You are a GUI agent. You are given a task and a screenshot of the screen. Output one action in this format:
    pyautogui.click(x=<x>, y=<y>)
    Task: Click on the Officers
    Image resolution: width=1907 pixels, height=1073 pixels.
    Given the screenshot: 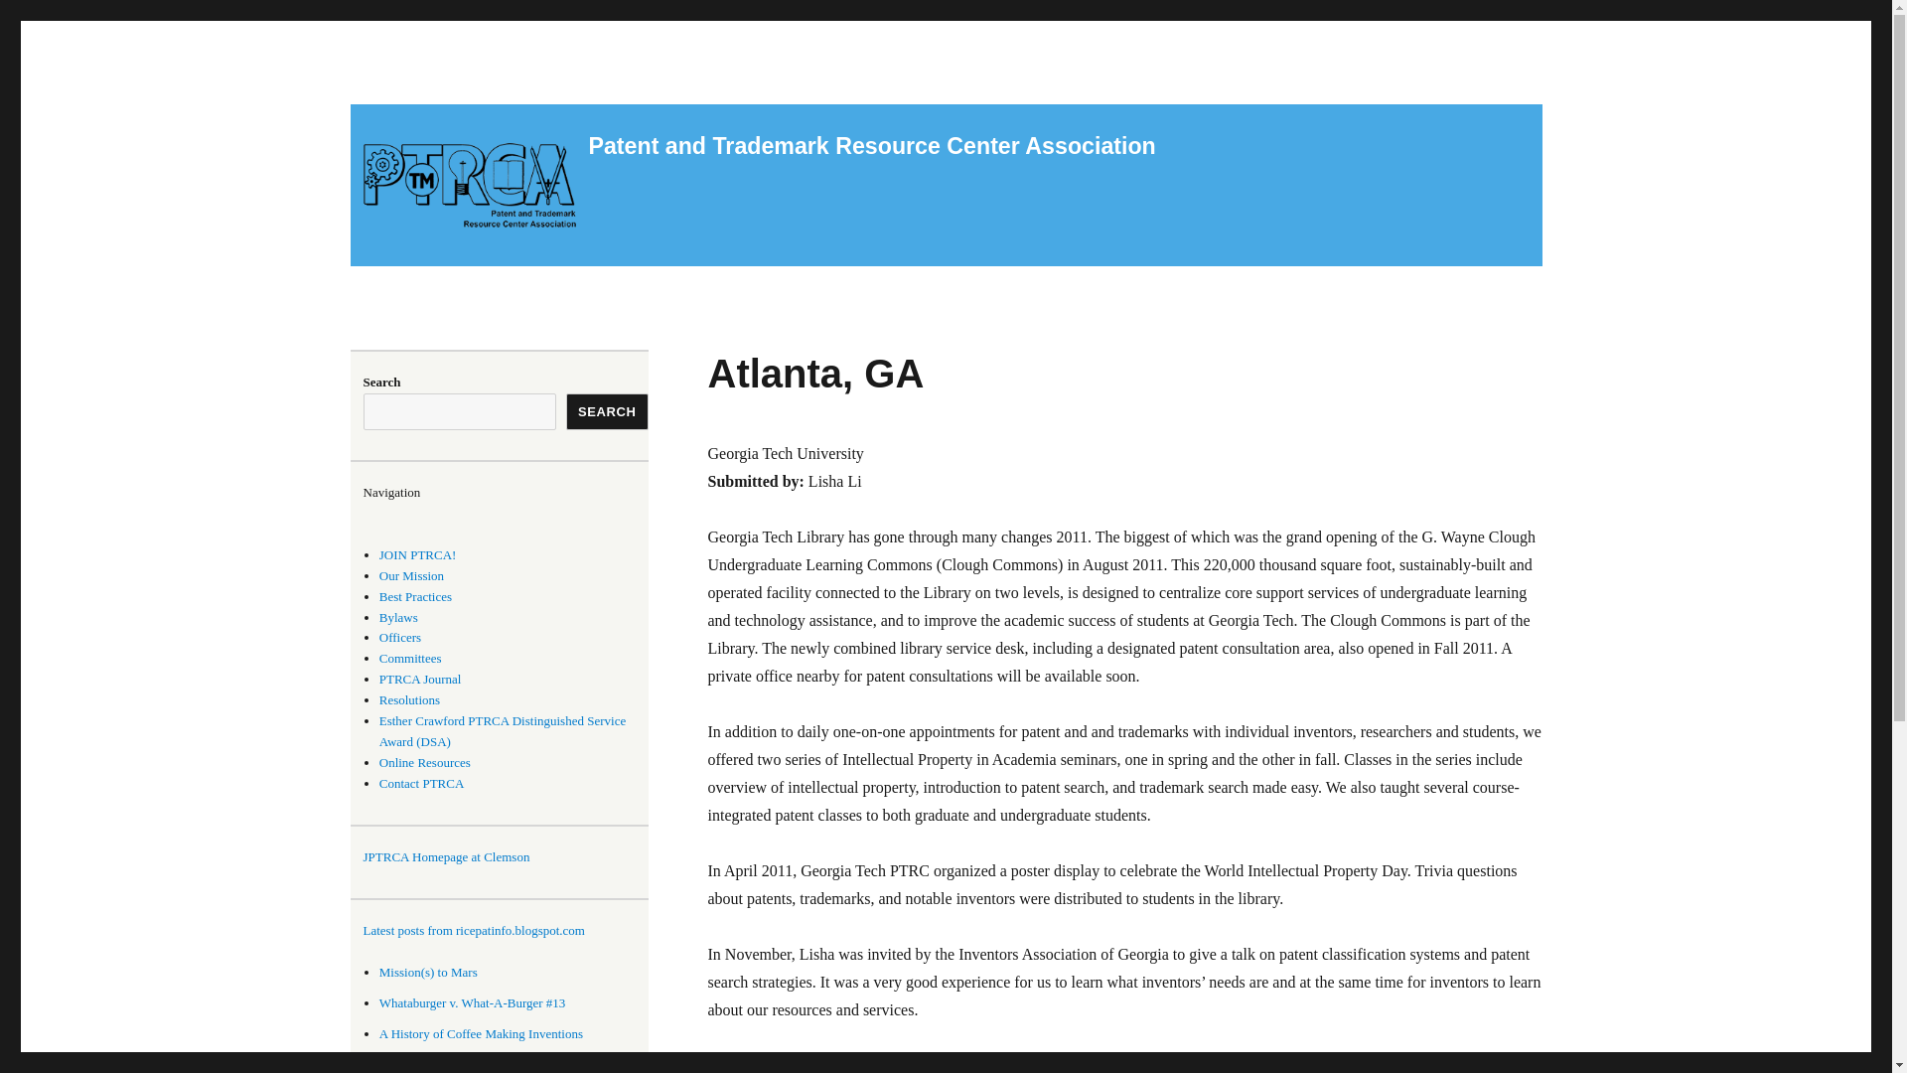 What is the action you would take?
    pyautogui.click(x=400, y=637)
    